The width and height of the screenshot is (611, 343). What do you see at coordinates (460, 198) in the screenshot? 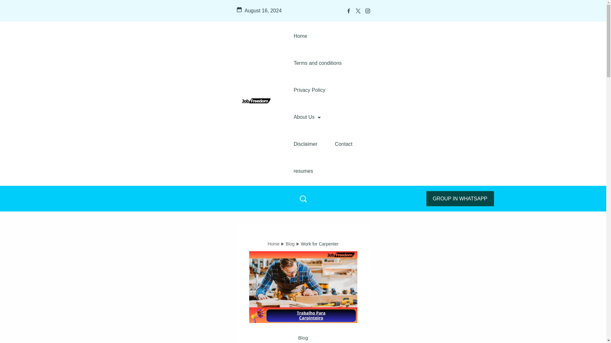
I see `GROUP IN WHATSAPP` at bounding box center [460, 198].